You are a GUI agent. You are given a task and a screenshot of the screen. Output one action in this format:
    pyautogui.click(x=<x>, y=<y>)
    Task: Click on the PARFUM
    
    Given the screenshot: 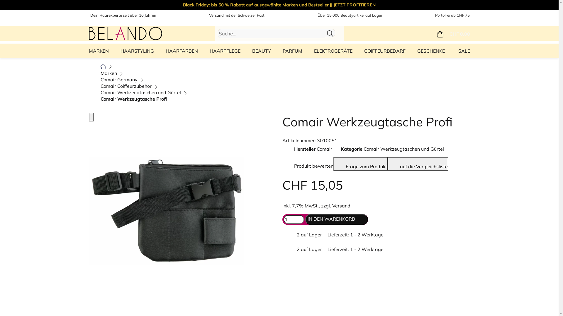 What is the action you would take?
    pyautogui.click(x=293, y=51)
    